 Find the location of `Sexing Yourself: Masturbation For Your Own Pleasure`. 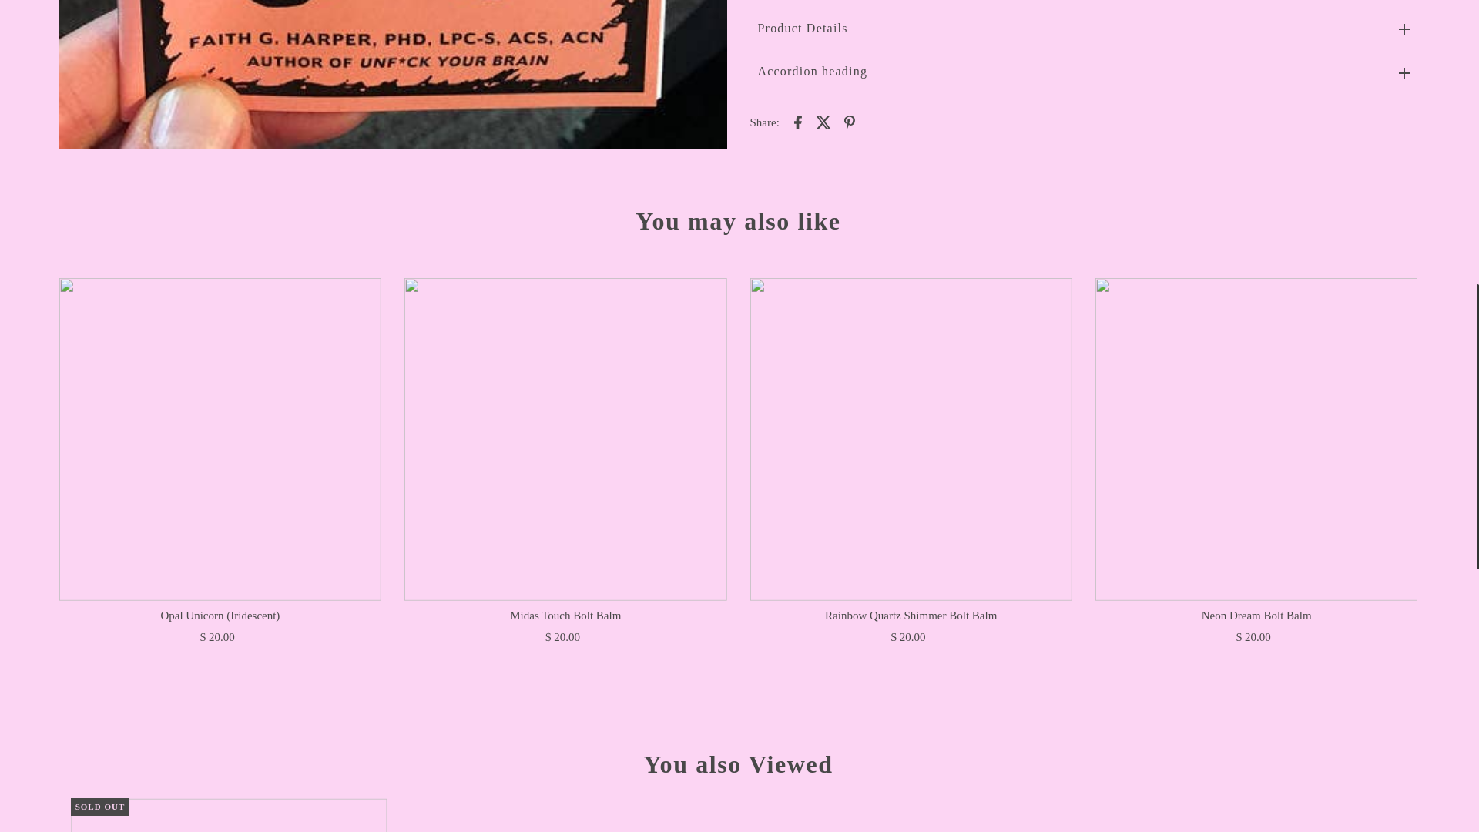

Sexing Yourself: Masturbation For Your Own Pleasure is located at coordinates (230, 815).